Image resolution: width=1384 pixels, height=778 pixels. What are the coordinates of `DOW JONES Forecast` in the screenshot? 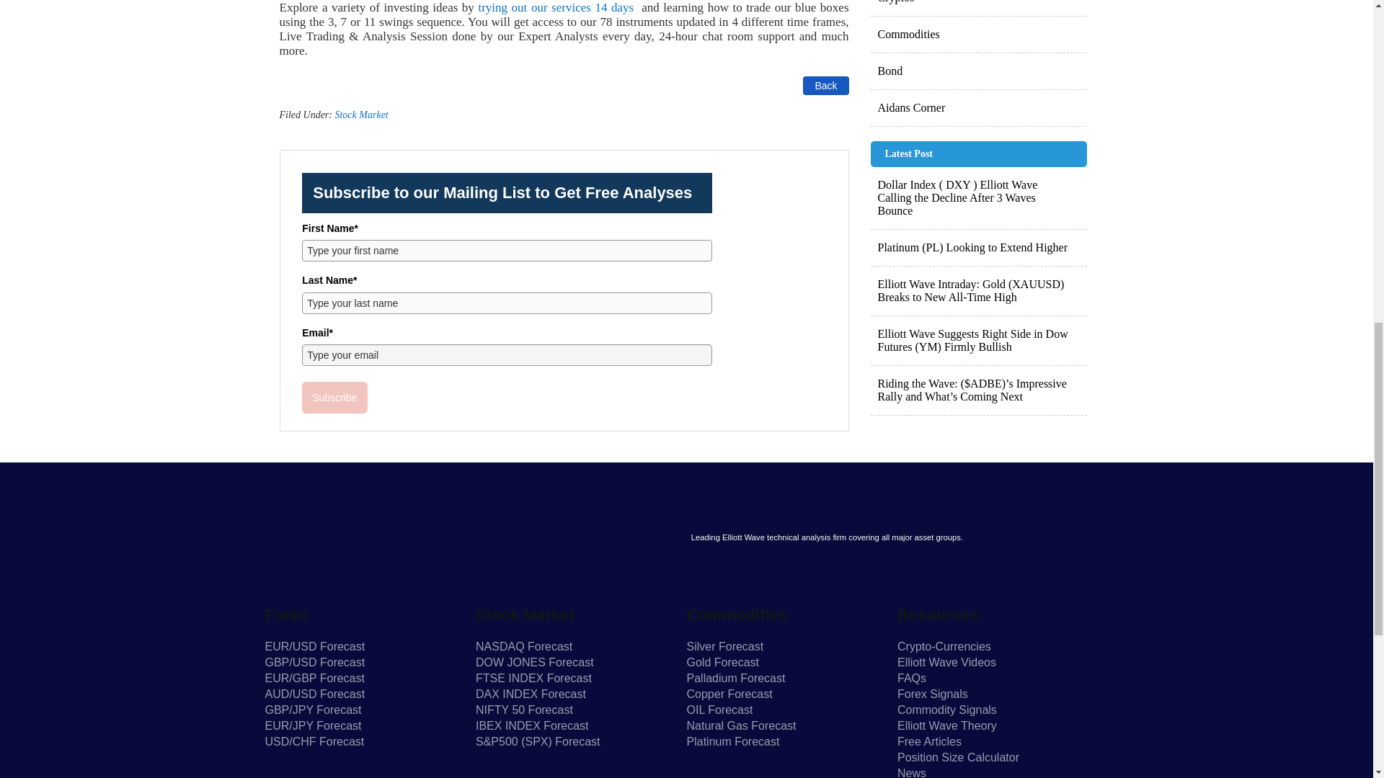 It's located at (535, 662).